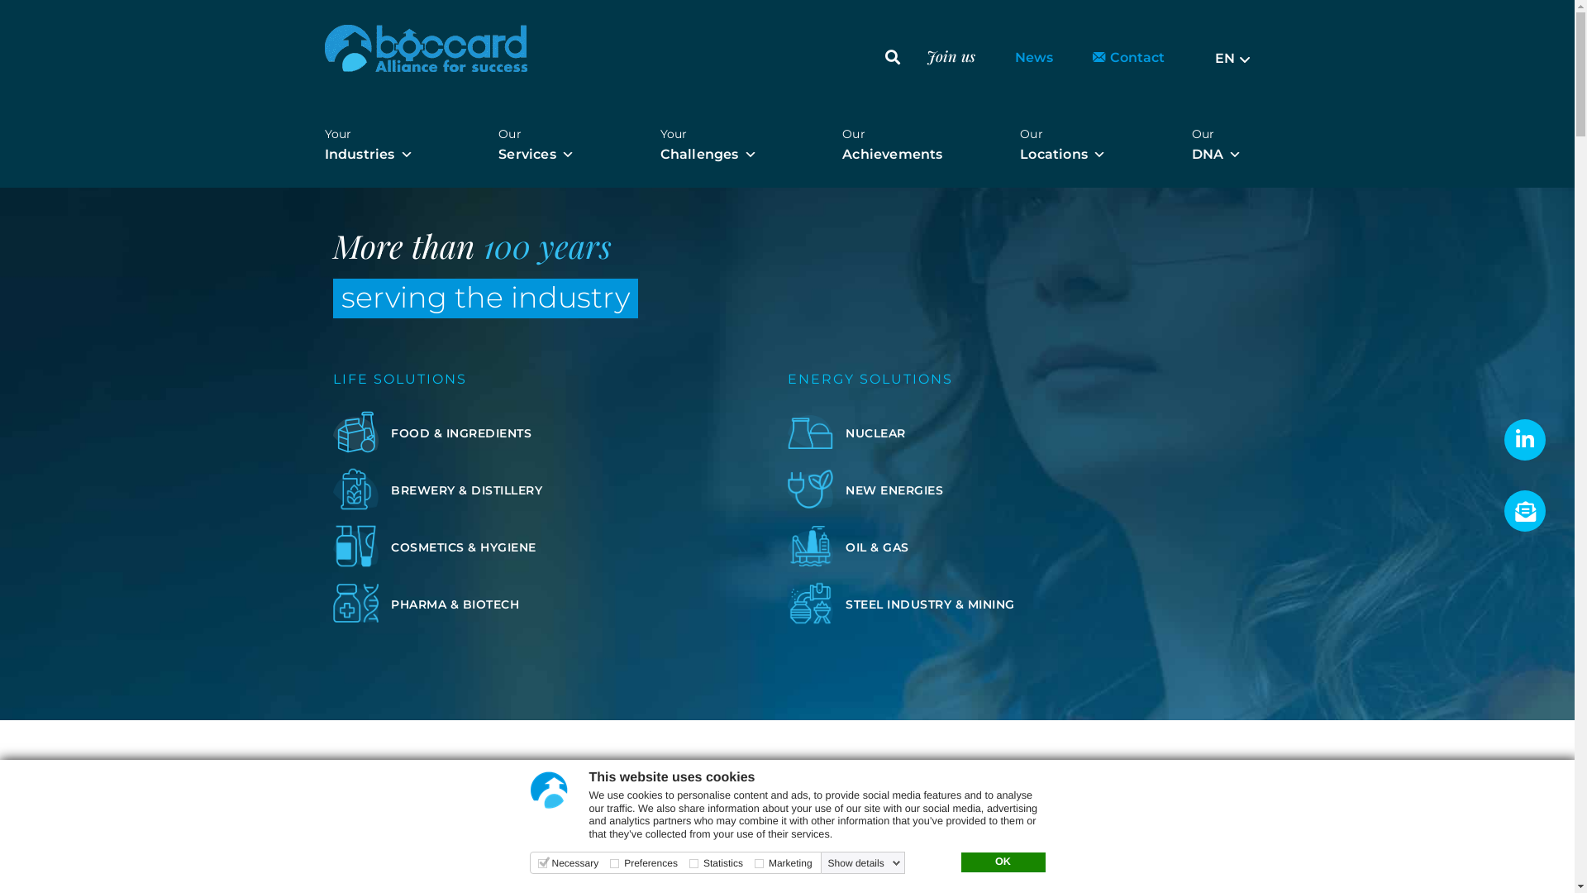 The image size is (1587, 893). What do you see at coordinates (1067, 134) in the screenshot?
I see `Our
Locations` at bounding box center [1067, 134].